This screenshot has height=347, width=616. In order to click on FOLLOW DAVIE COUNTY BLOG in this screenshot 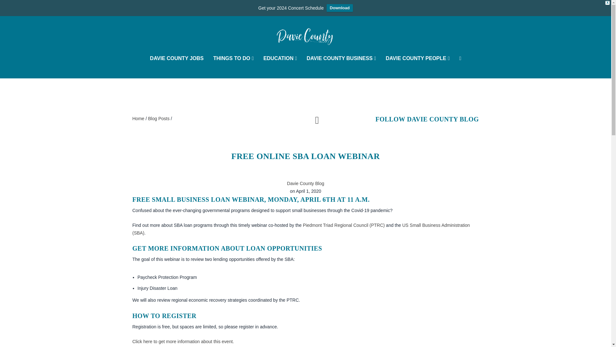, I will do `click(427, 119)`.